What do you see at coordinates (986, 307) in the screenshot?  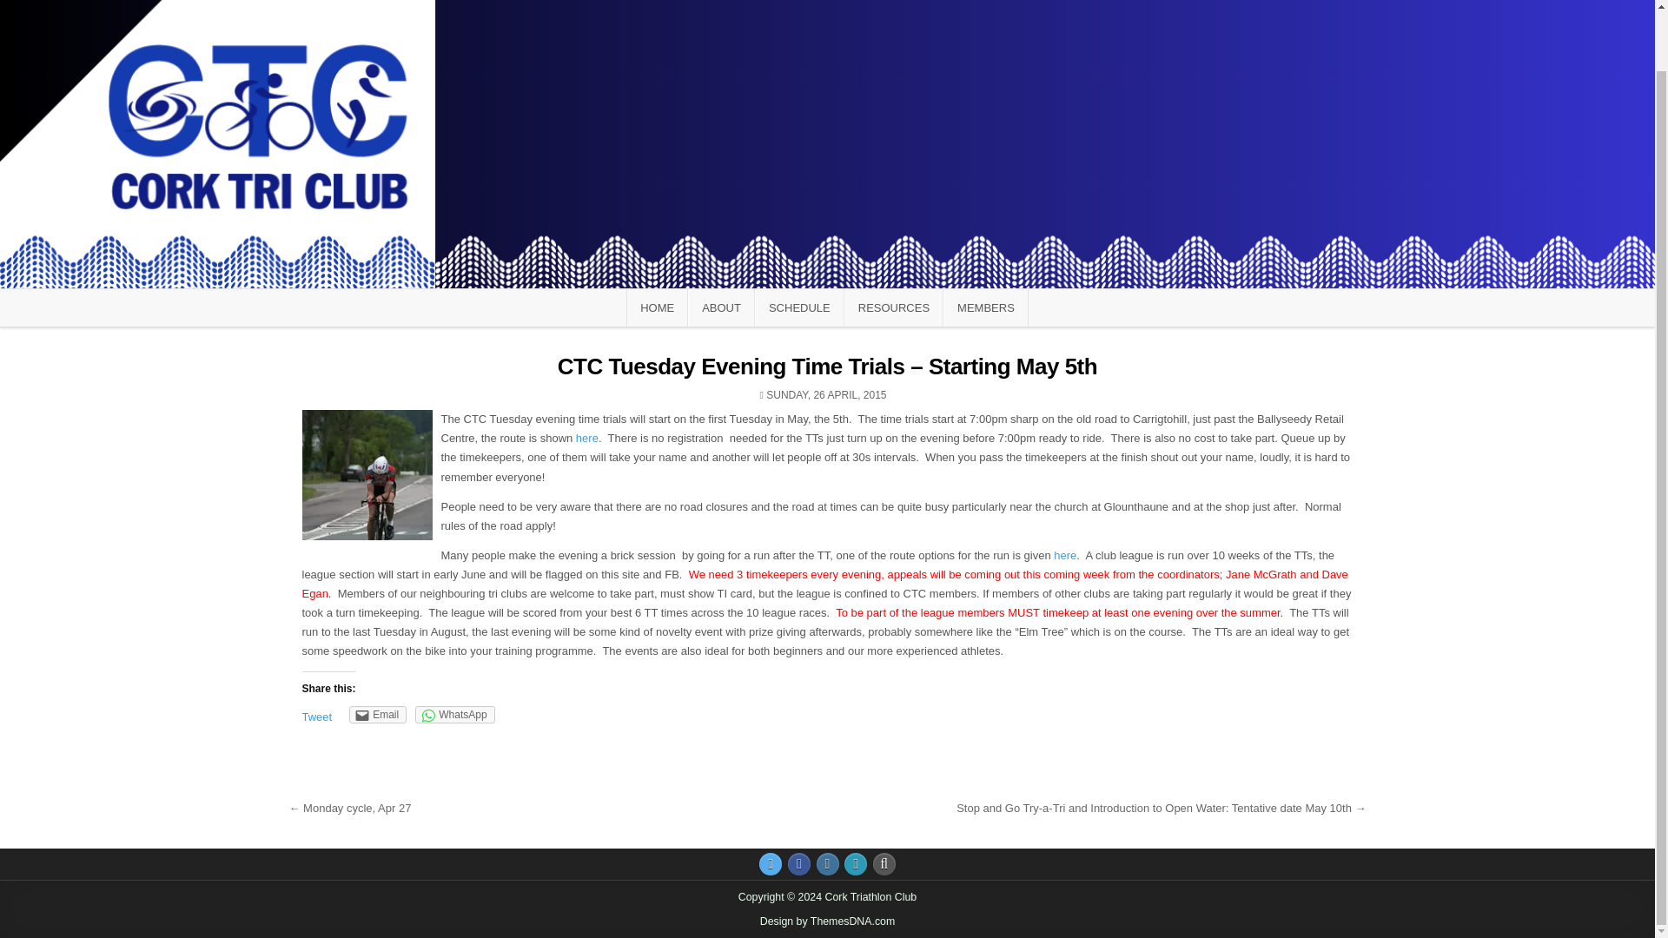 I see `MEMBERS` at bounding box center [986, 307].